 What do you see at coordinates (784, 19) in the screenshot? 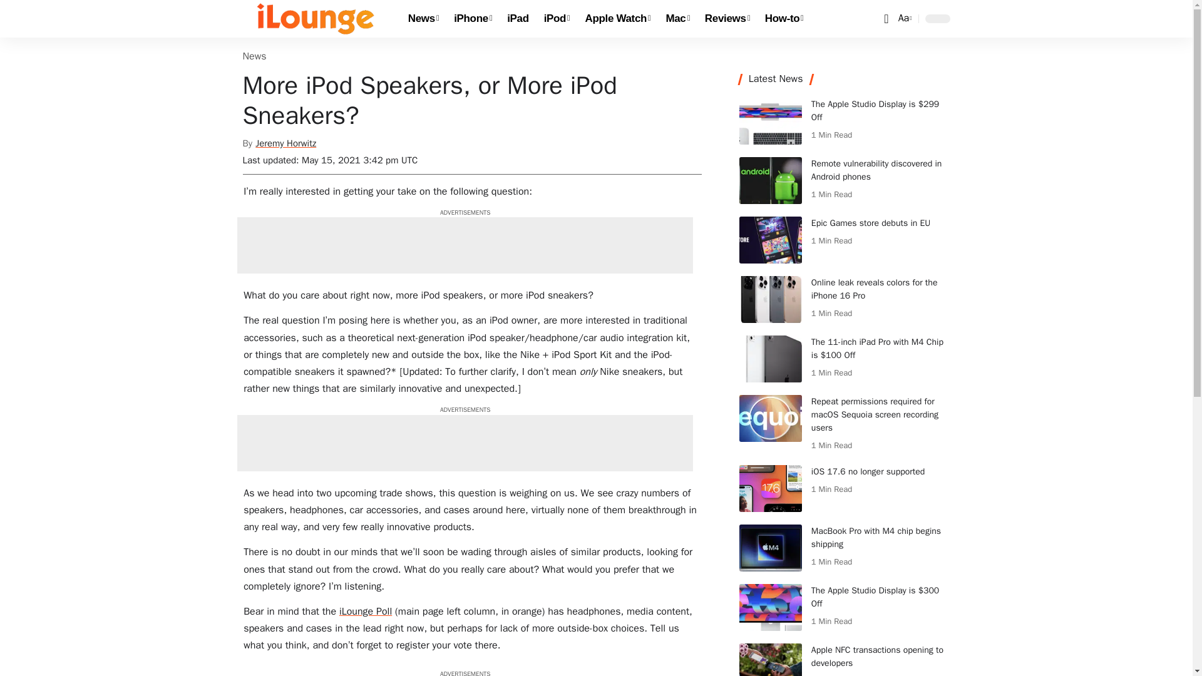
I see `How-to` at bounding box center [784, 19].